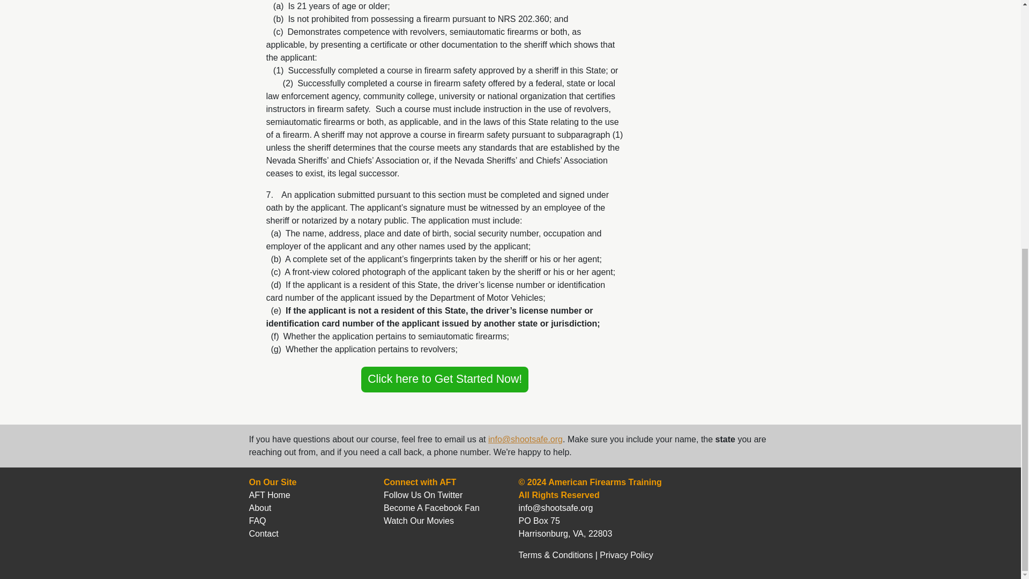 Image resolution: width=1029 pixels, height=579 pixels. I want to click on AFT Home, so click(269, 495).